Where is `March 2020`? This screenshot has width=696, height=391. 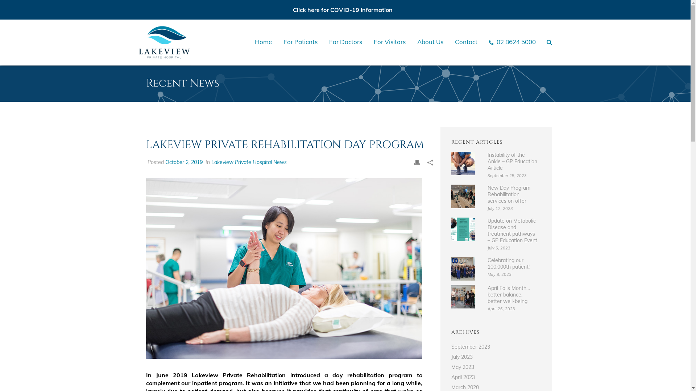 March 2020 is located at coordinates (465, 387).